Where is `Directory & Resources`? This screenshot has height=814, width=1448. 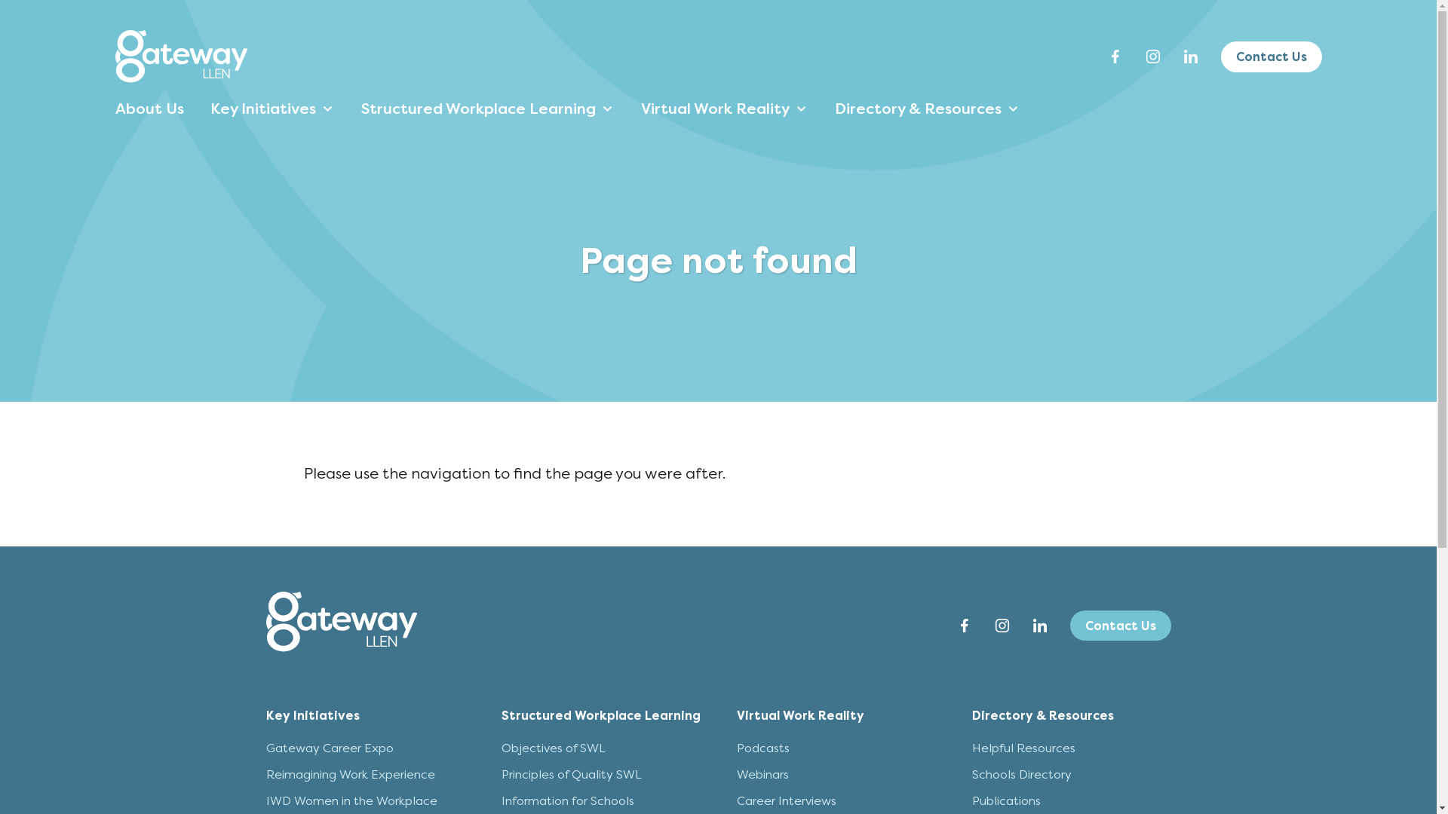 Directory & Resources is located at coordinates (925, 109).